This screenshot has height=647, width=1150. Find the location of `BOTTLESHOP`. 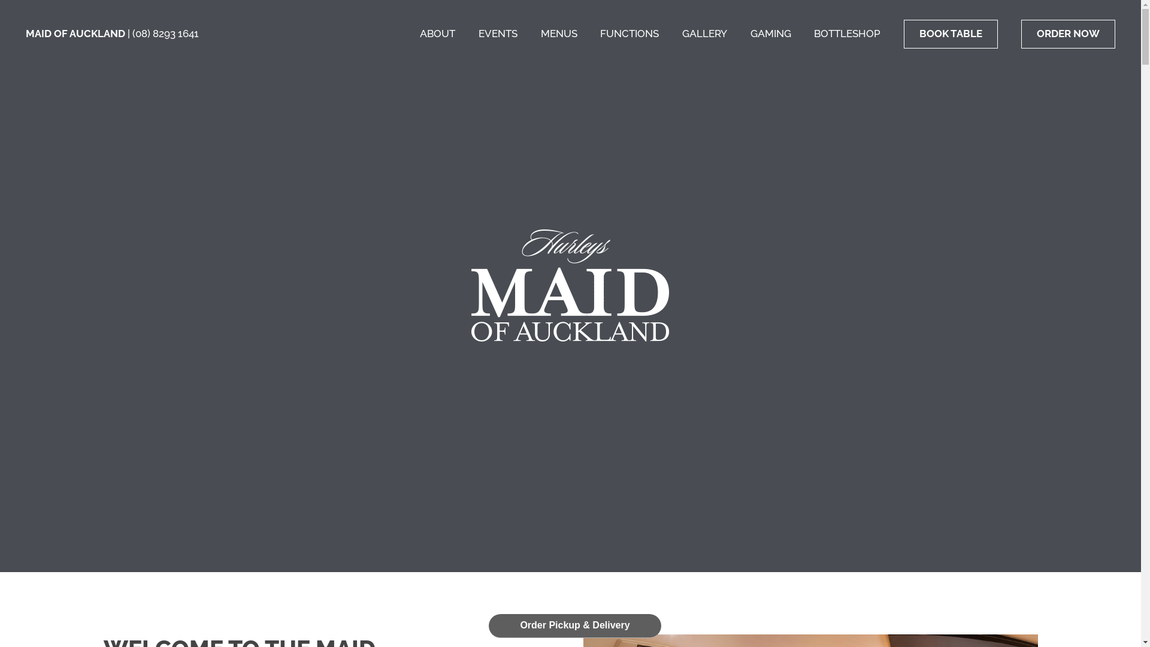

BOTTLESHOP is located at coordinates (847, 34).